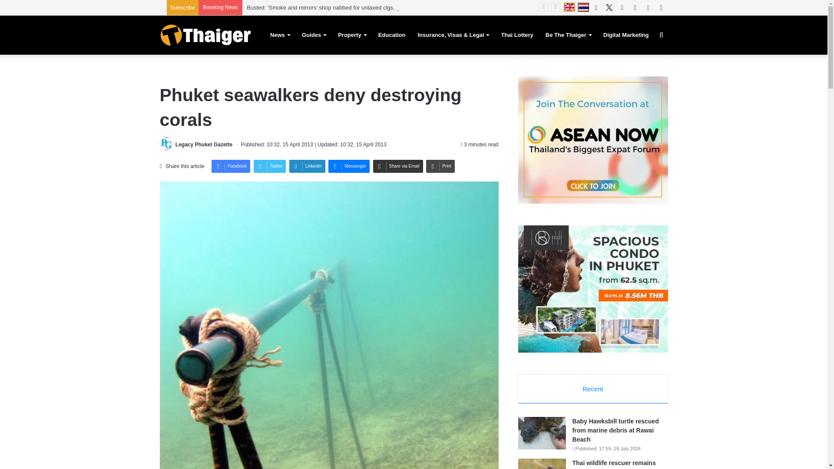 The image size is (834, 469). I want to click on Subscribe, so click(182, 7).